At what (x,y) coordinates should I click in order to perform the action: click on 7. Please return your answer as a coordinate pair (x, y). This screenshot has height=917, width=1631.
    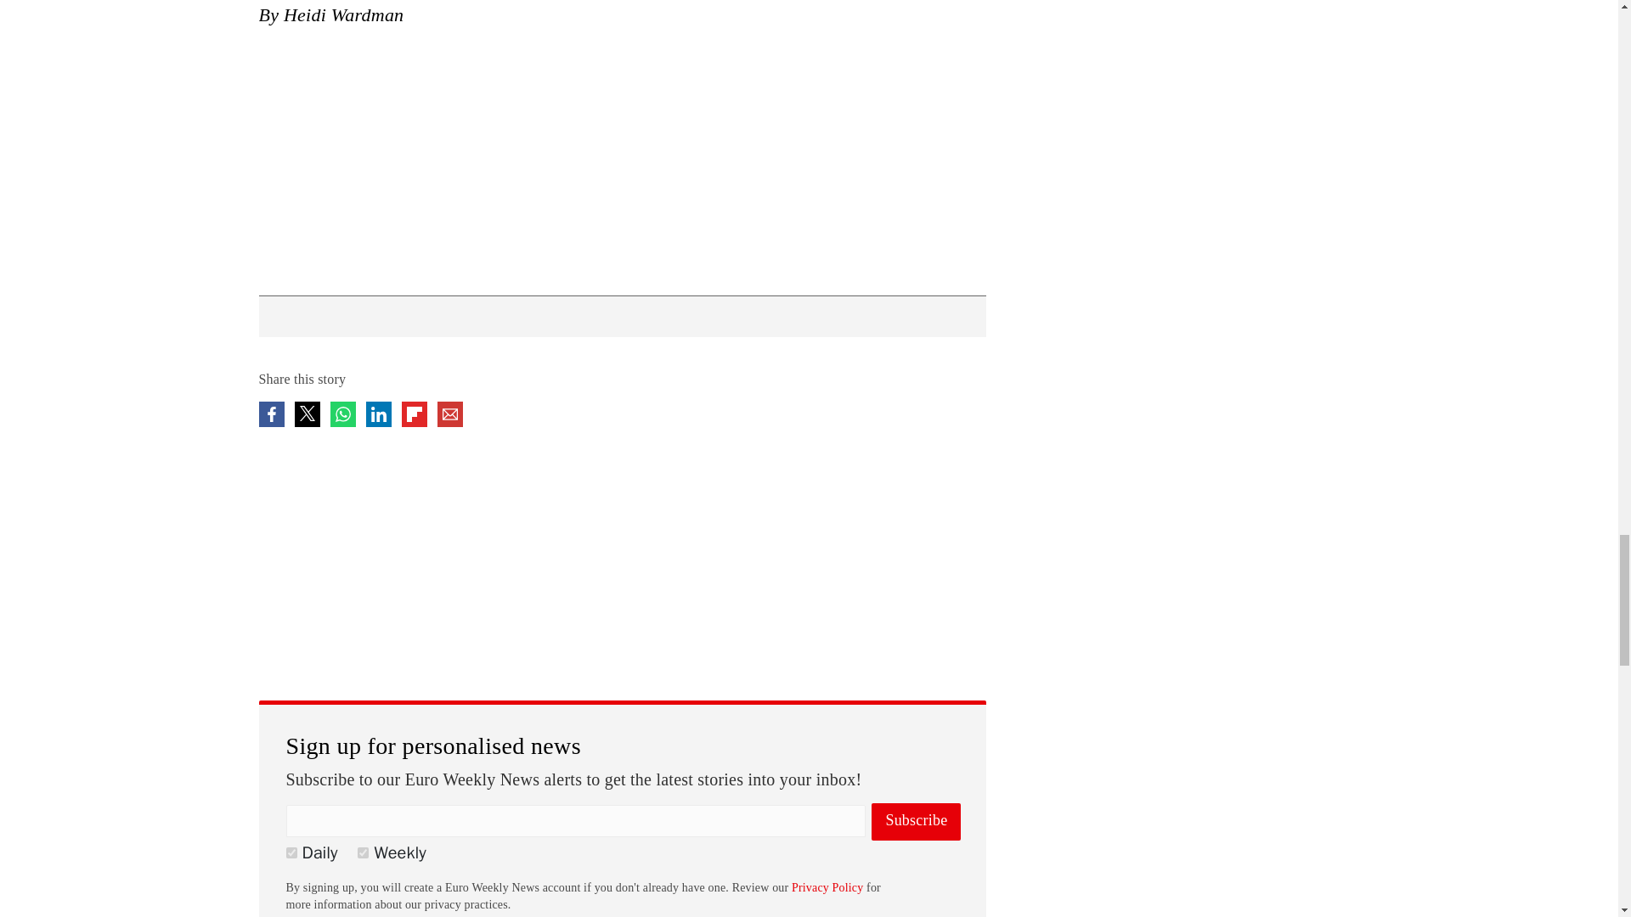
    Looking at the image, I should click on (362, 852).